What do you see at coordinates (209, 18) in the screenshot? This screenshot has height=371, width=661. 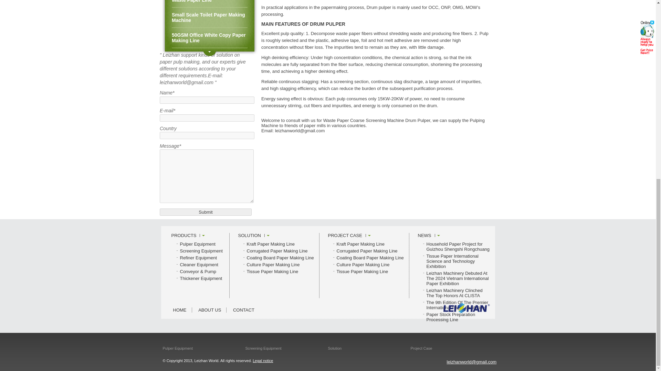 I see `Small Scale Toilet Paper Making Machine` at bounding box center [209, 18].